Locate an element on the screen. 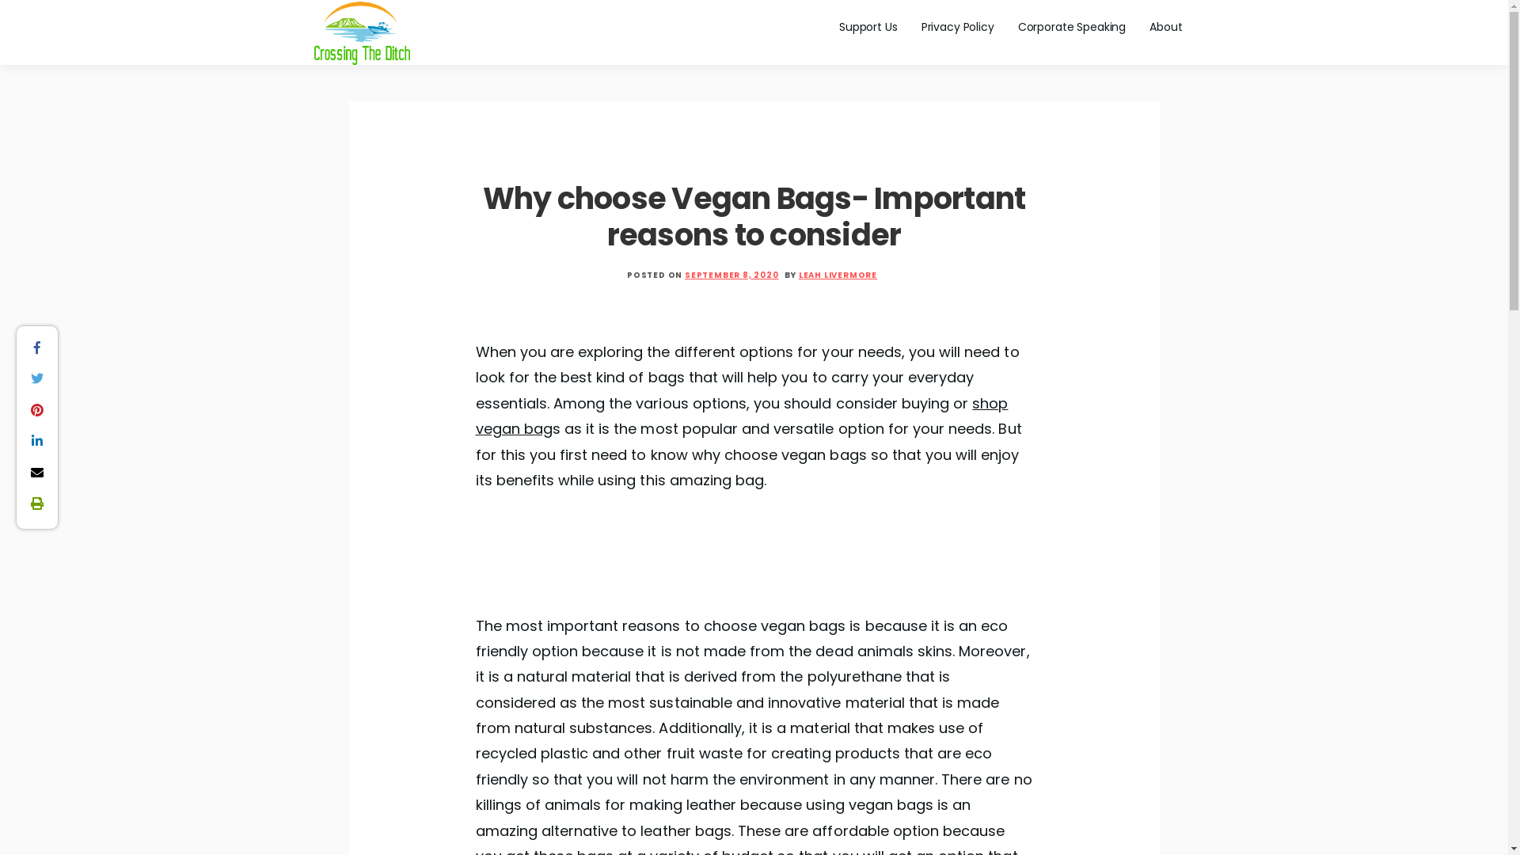 The width and height of the screenshot is (1520, 855). Submit this to Pinterest is located at coordinates (37, 409).